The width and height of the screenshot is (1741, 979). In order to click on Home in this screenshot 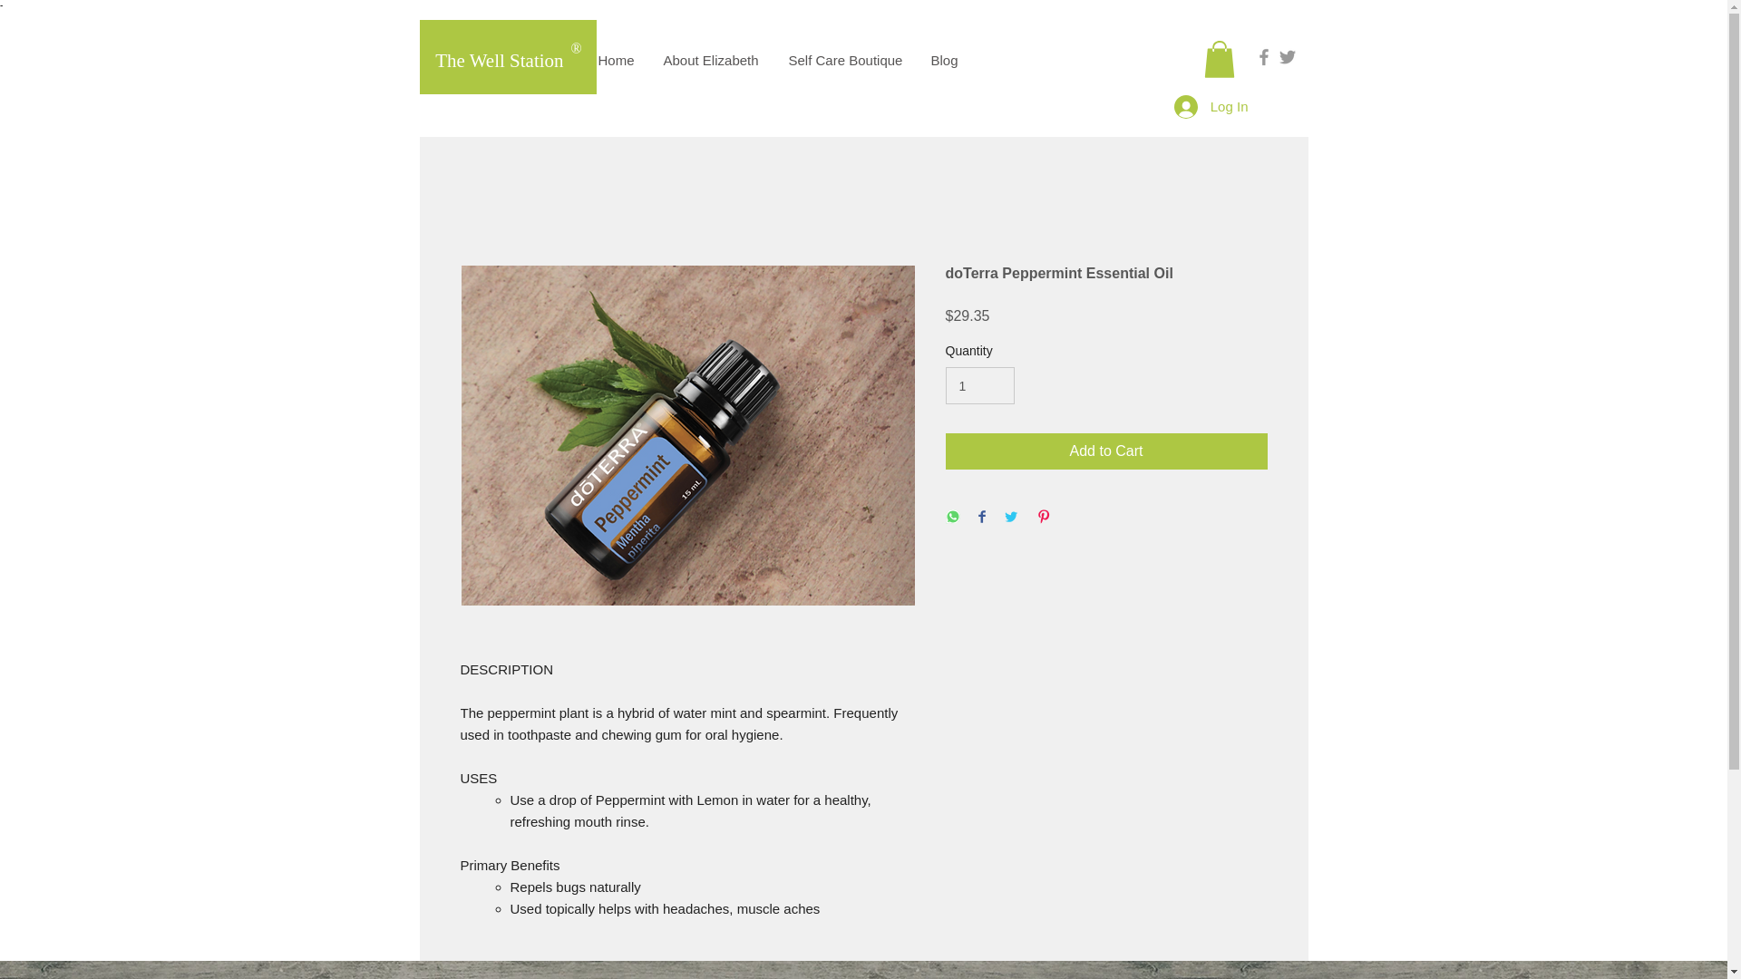, I will do `click(617, 60)`.